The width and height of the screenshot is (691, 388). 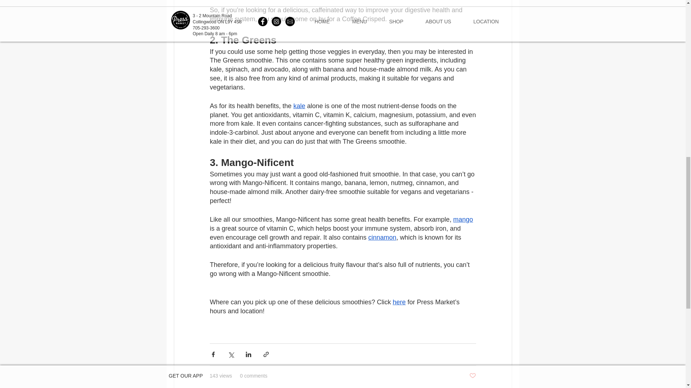 I want to click on Post not marked as liked, so click(x=472, y=376).